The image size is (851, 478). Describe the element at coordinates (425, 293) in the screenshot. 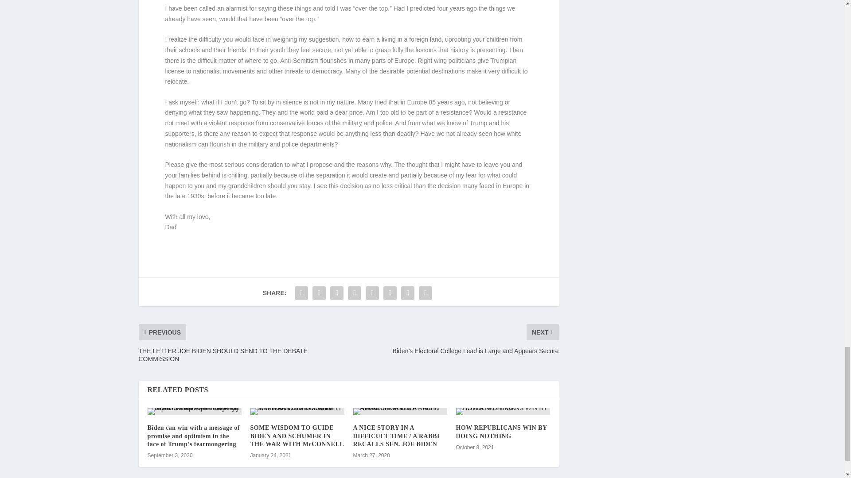

I see `Share "THE FEARS OF AN AMERICAN FATHER" via Email` at that location.